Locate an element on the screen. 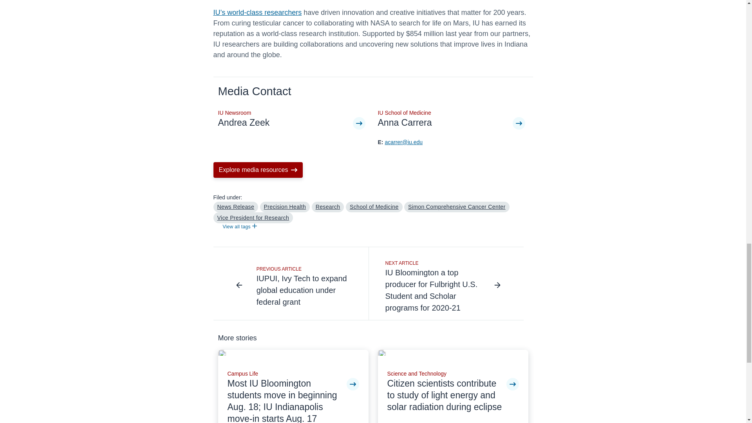  Andrea Zeek is located at coordinates (285, 123).